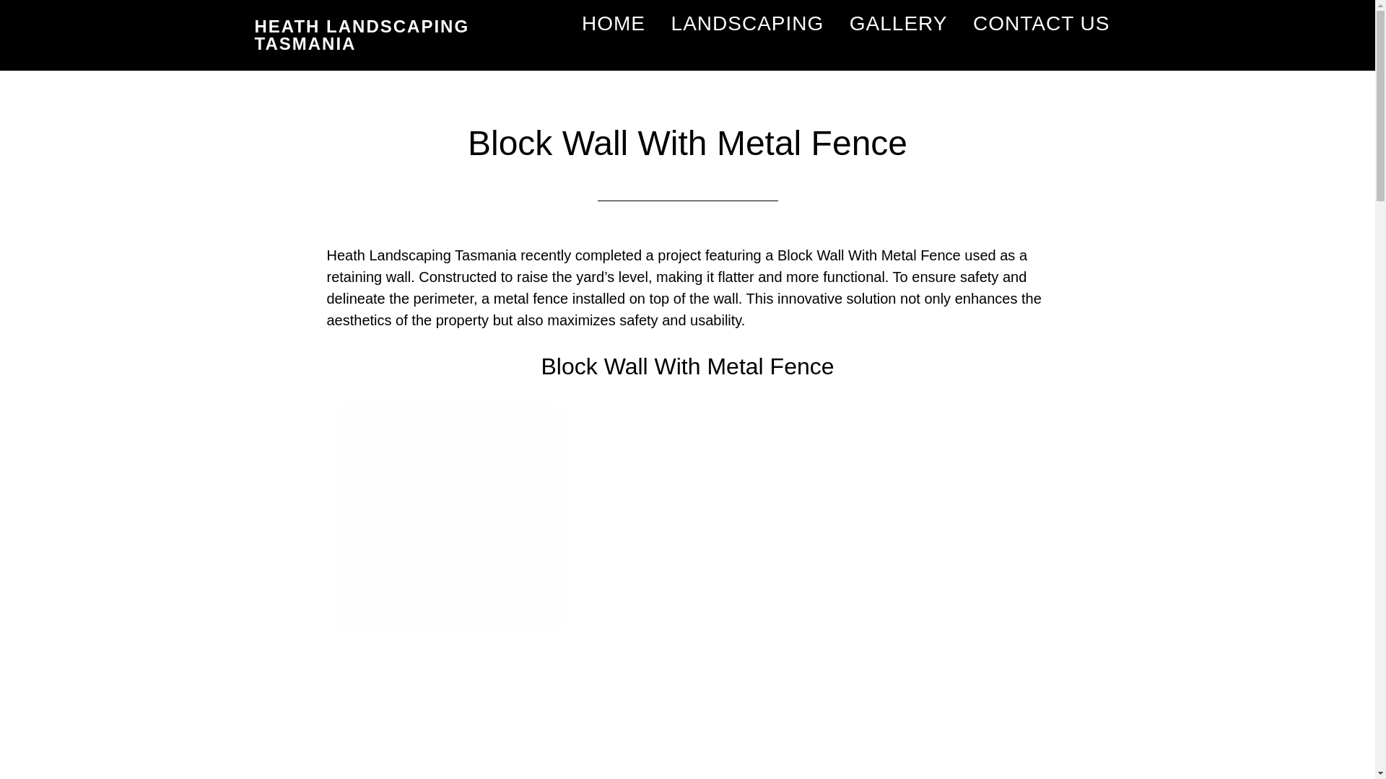  I want to click on HOME, so click(614, 25).